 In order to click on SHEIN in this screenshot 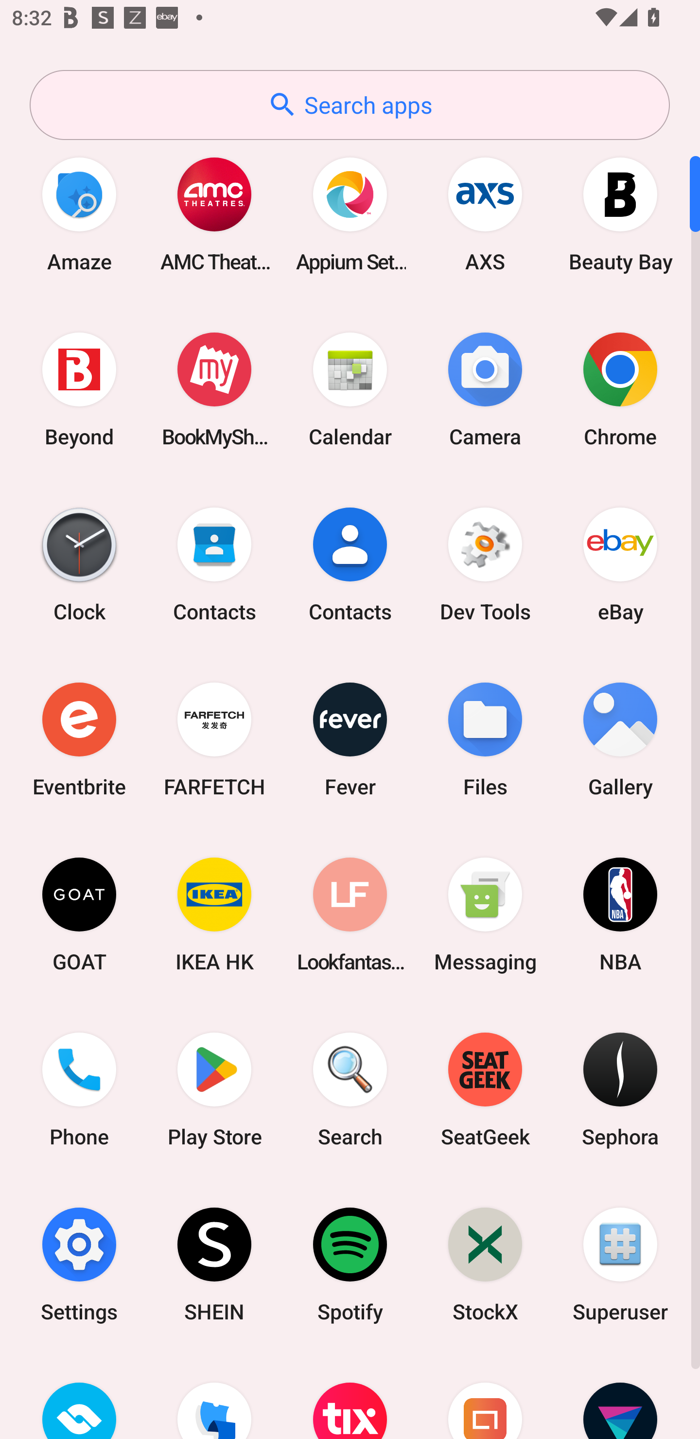, I will do `click(214, 1265)`.